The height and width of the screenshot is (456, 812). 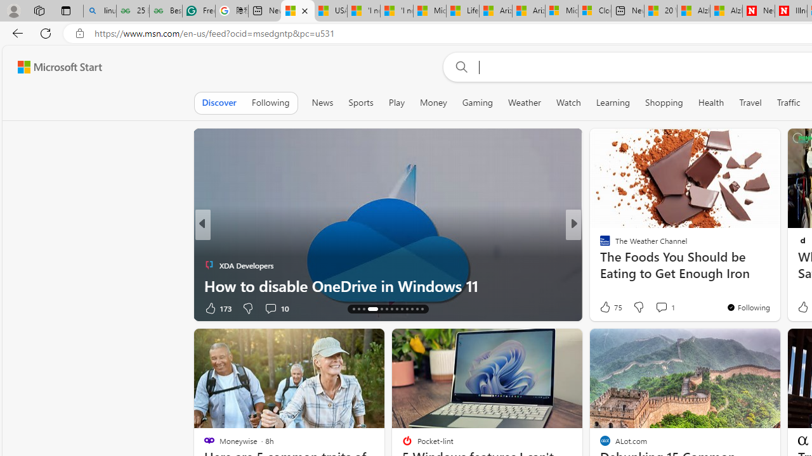 I want to click on View comments 5 Comment, so click(x=661, y=308).